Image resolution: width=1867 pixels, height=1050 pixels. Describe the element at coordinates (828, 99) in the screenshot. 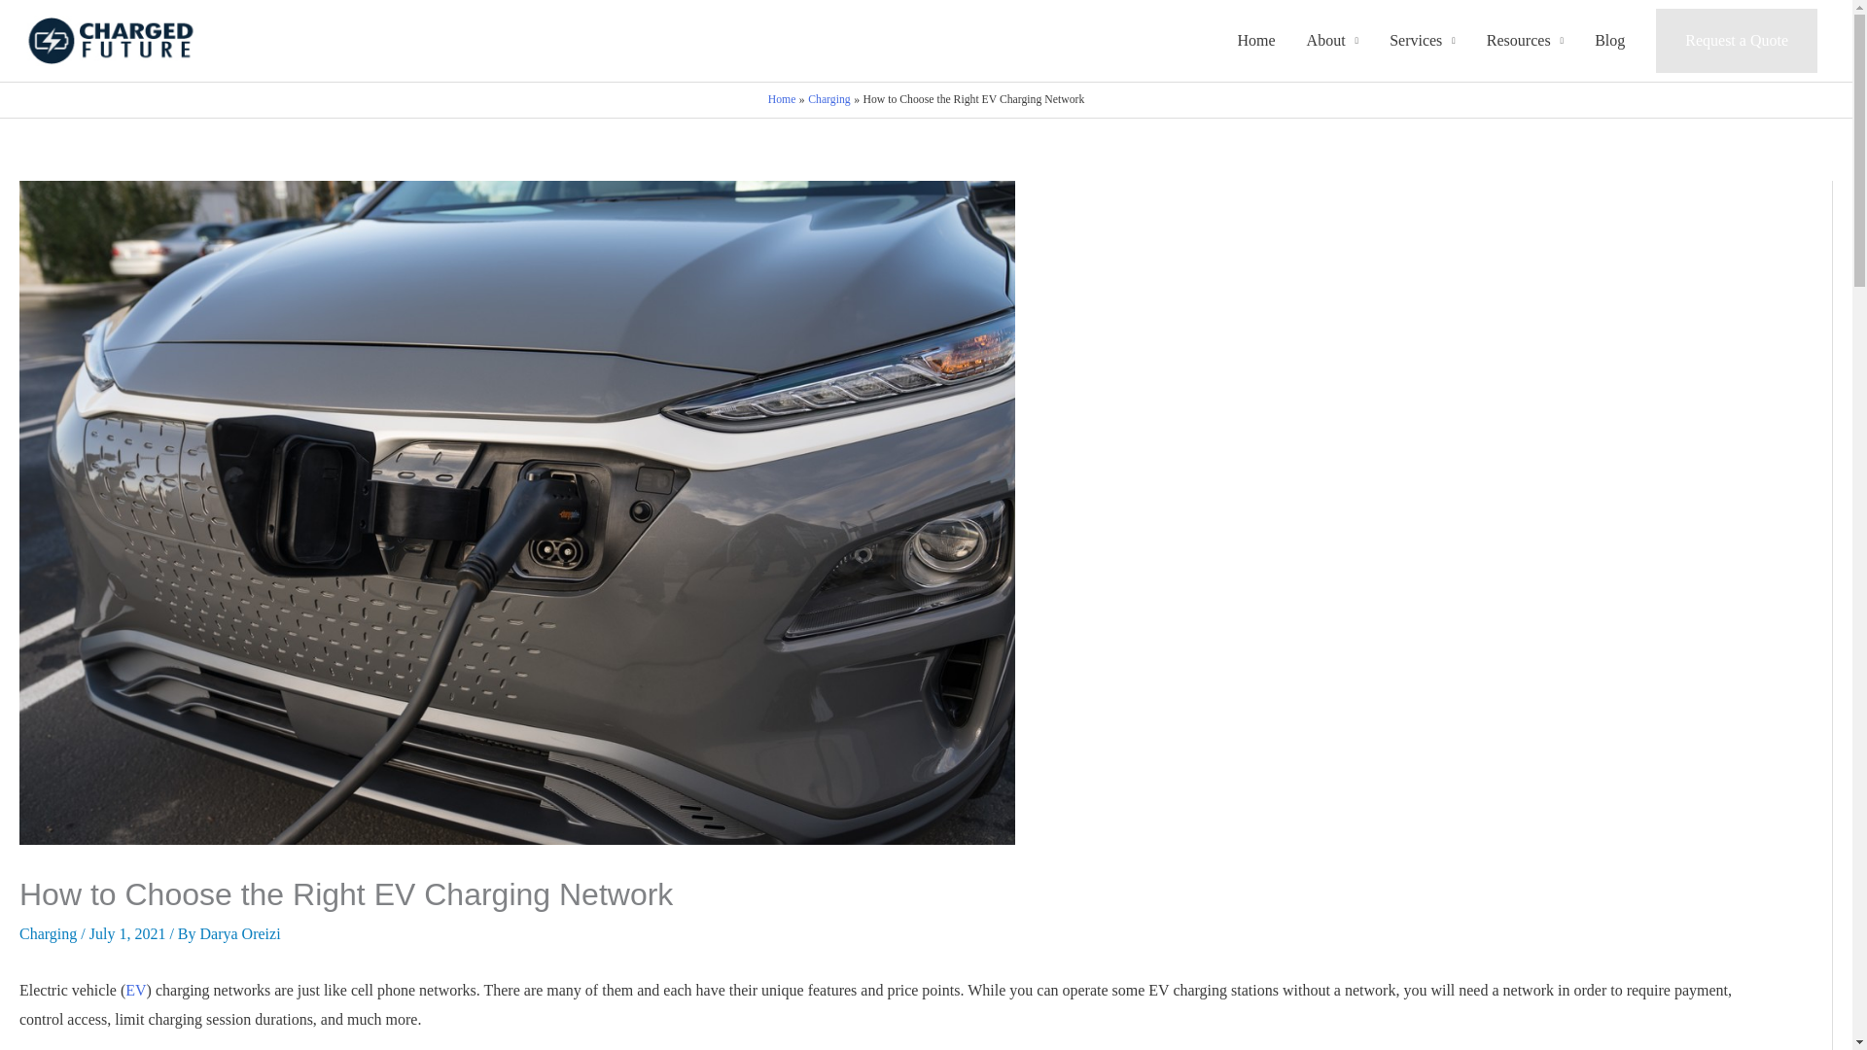

I see `Charging` at that location.